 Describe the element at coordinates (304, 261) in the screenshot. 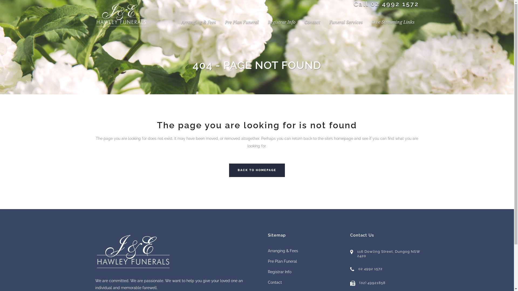

I see `Pre Plan Funeral` at that location.